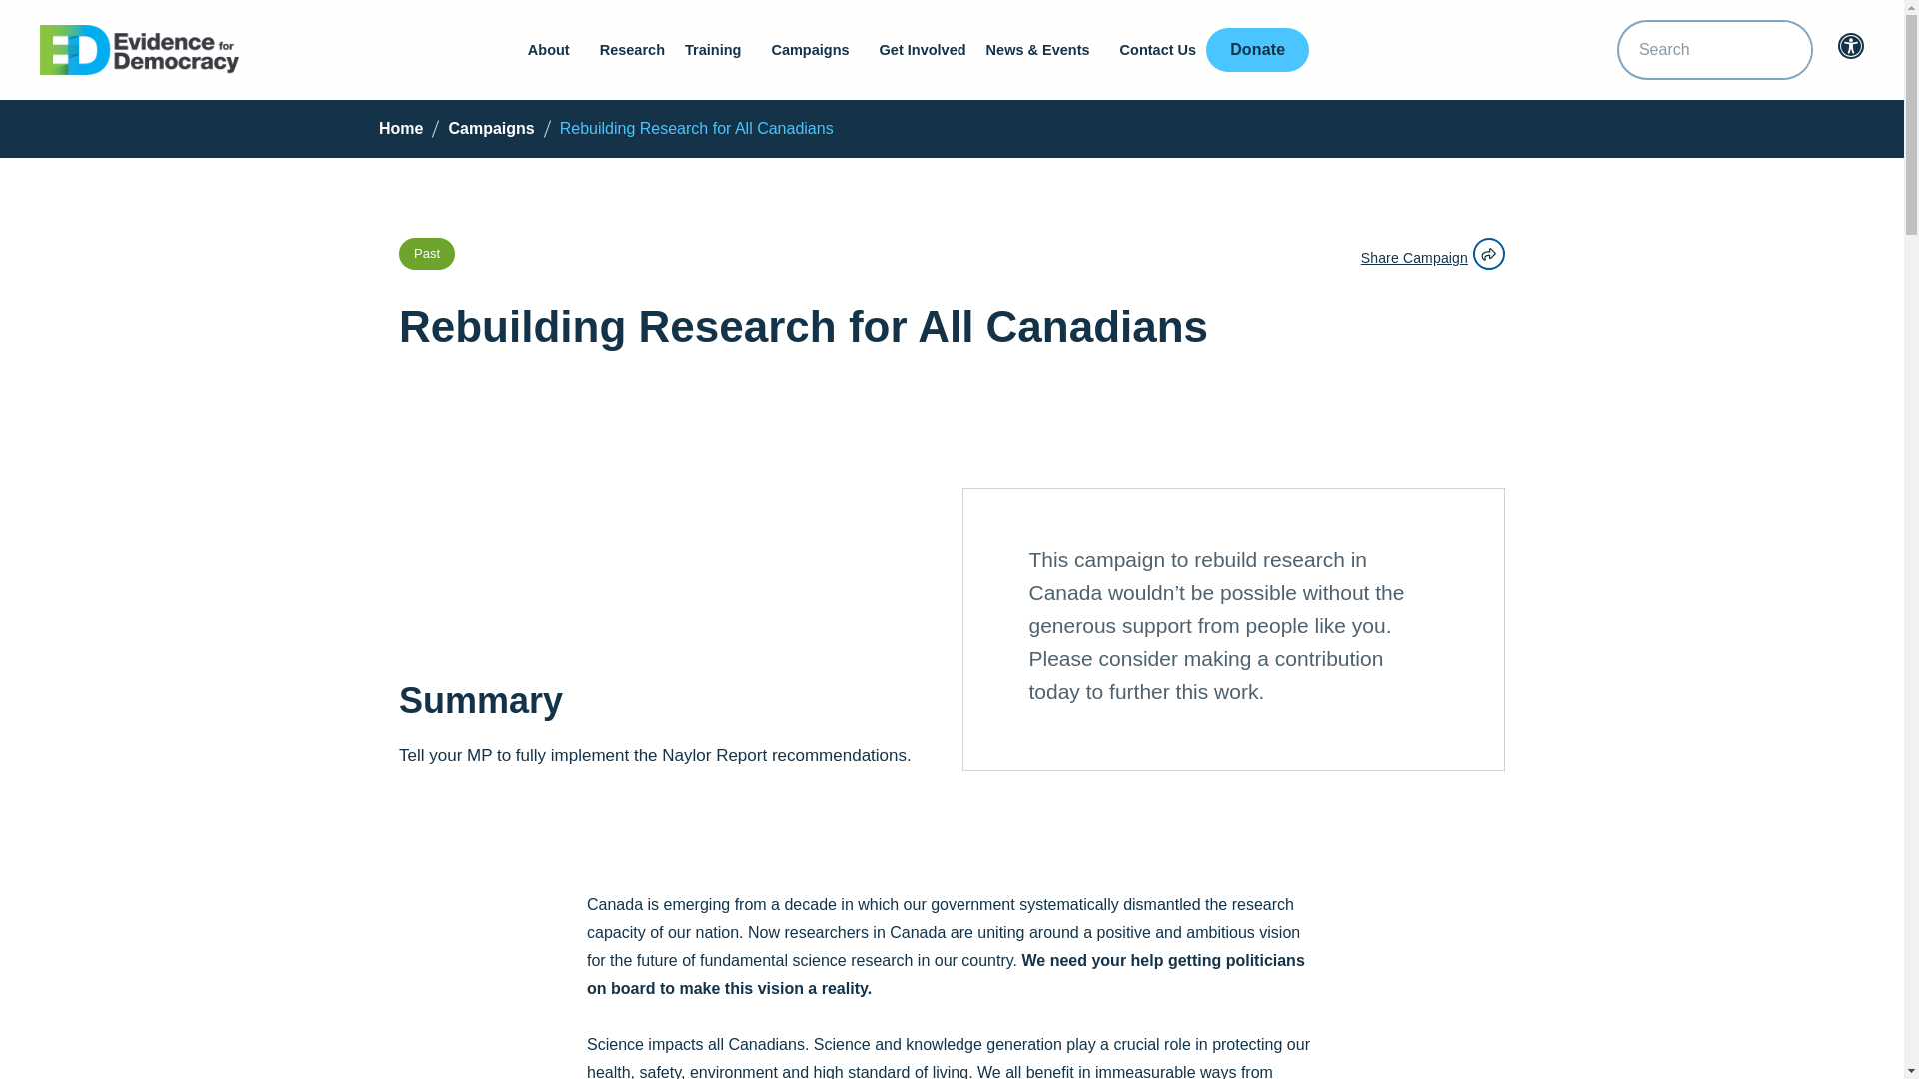 This screenshot has height=1079, width=1919. Describe the element at coordinates (923, 50) in the screenshot. I see `Get Involved` at that location.